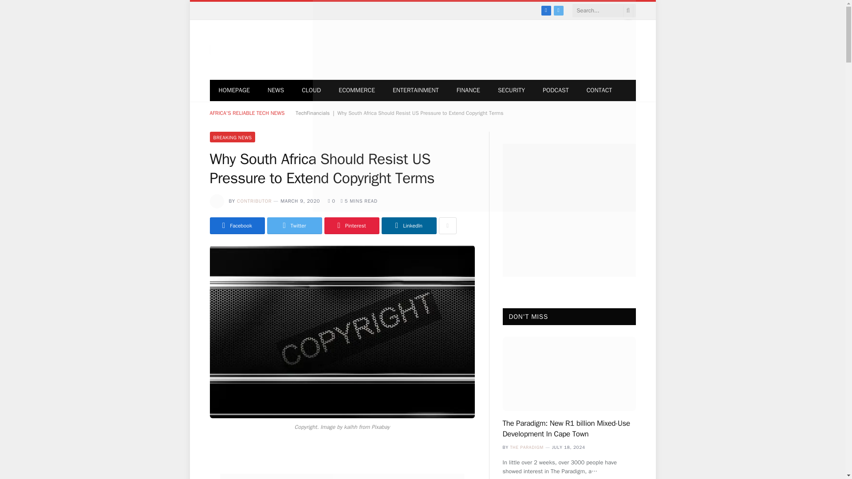 The width and height of the screenshot is (852, 479). Describe the element at coordinates (312, 113) in the screenshot. I see `TechFinancials` at that location.